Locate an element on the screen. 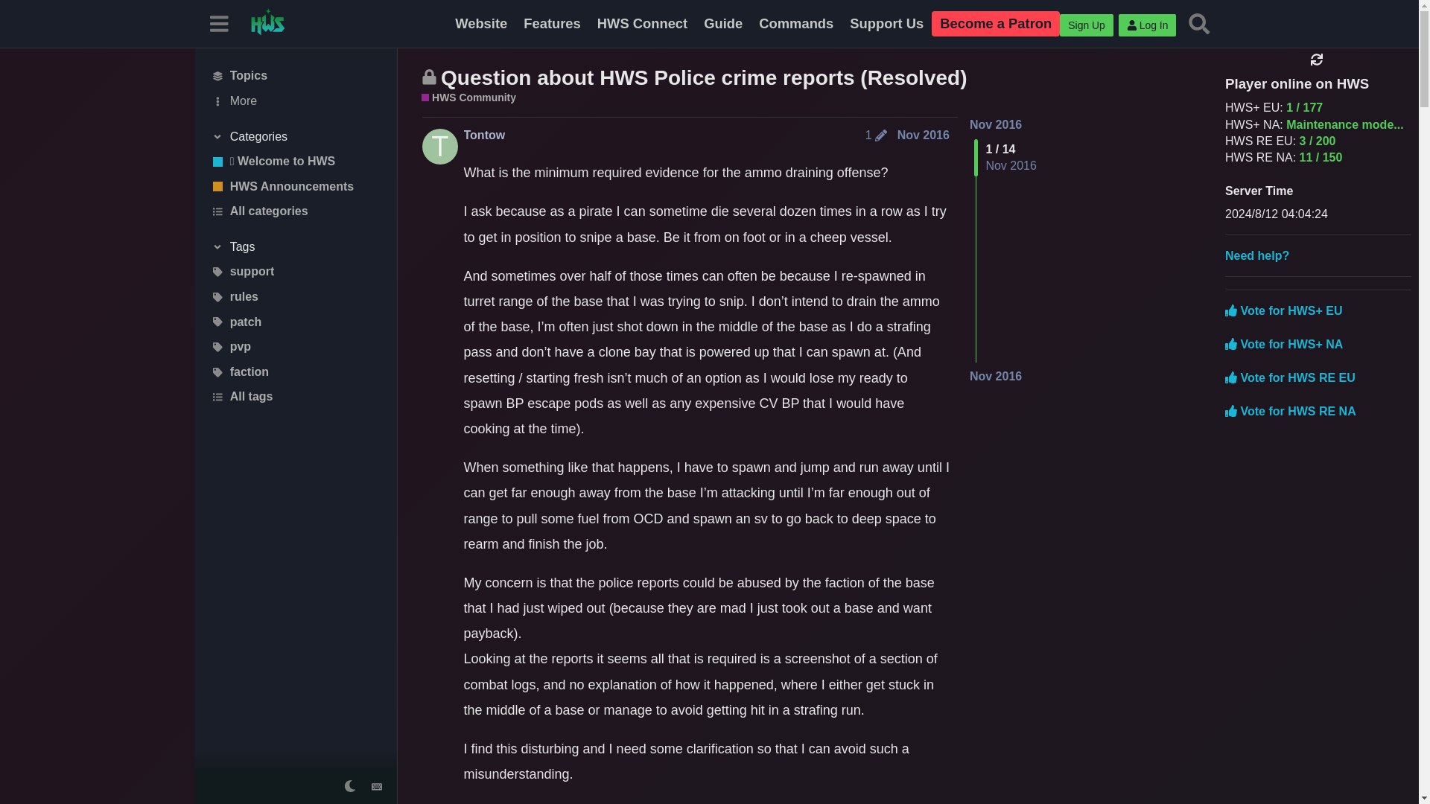 The image size is (1430, 804). HWS Support Us is located at coordinates (886, 24).